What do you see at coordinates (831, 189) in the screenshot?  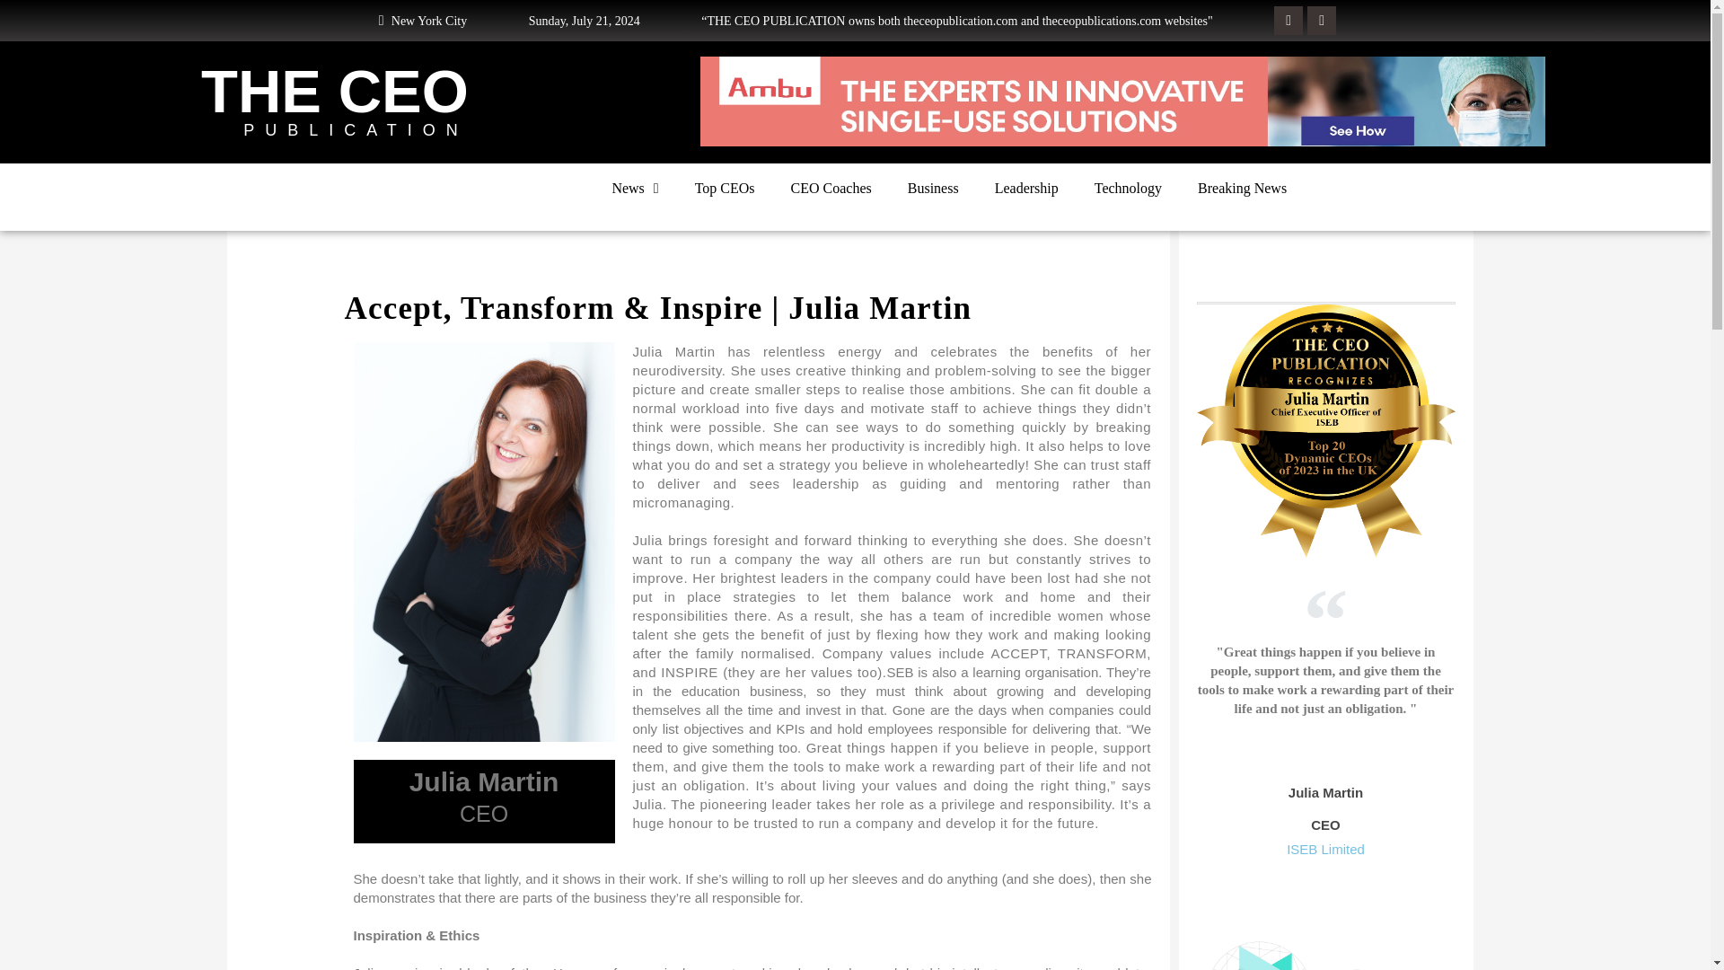 I see `CEO Coaches` at bounding box center [831, 189].